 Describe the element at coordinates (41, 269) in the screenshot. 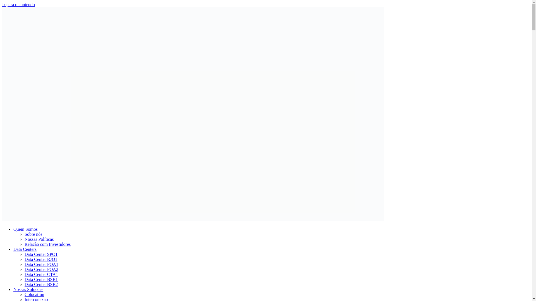

I see `Data Center POA2` at that location.